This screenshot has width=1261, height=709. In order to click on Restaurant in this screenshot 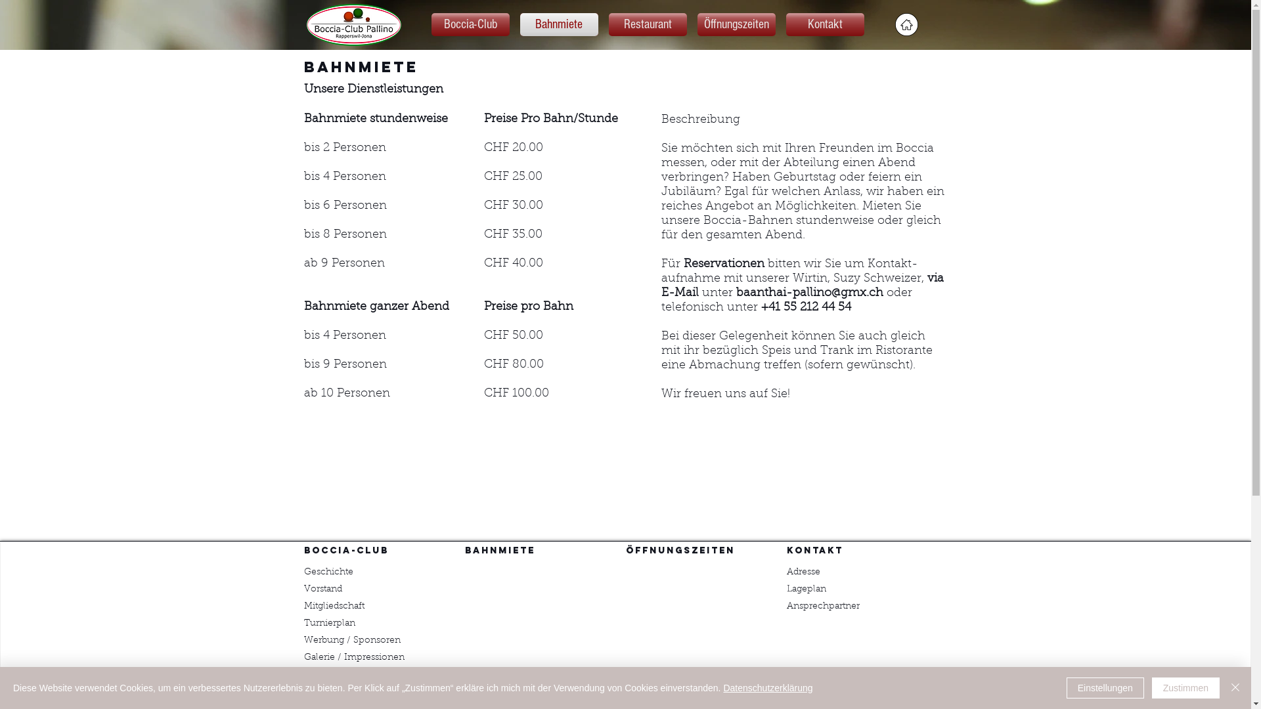, I will do `click(648, 25)`.